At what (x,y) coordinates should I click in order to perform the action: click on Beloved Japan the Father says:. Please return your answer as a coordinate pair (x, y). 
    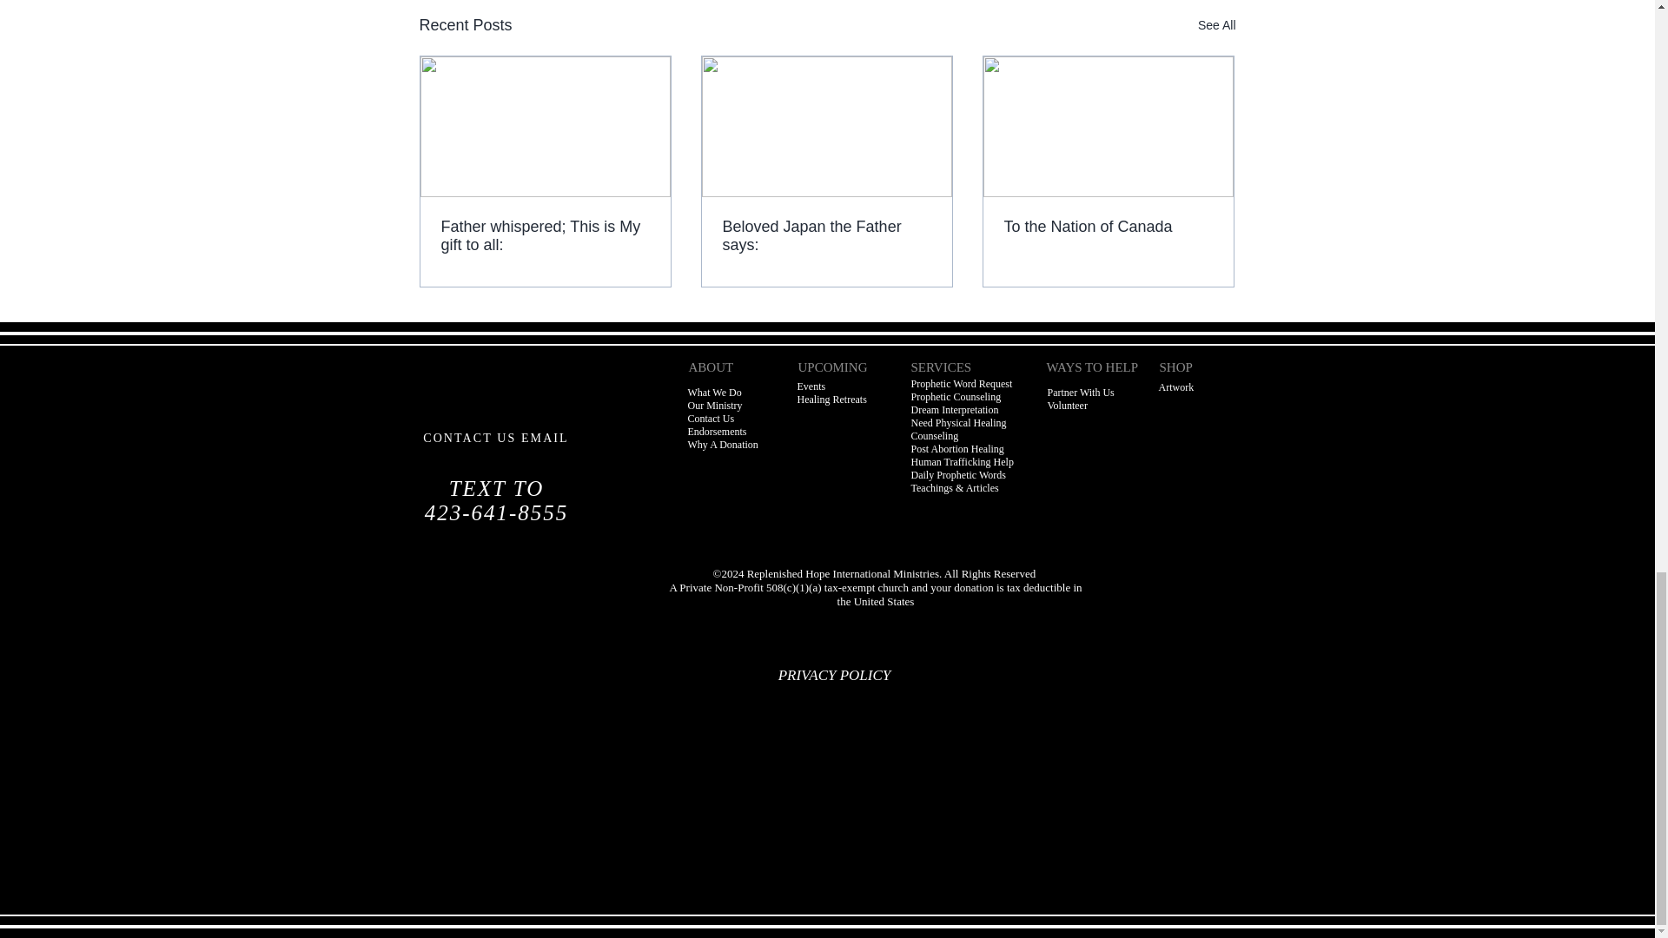
    Looking at the image, I should click on (826, 235).